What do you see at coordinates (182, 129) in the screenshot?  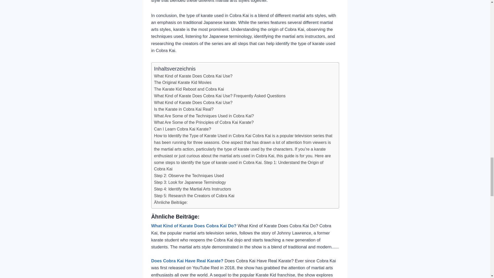 I see `Can I Learn Cobra Kai Karate?` at bounding box center [182, 129].